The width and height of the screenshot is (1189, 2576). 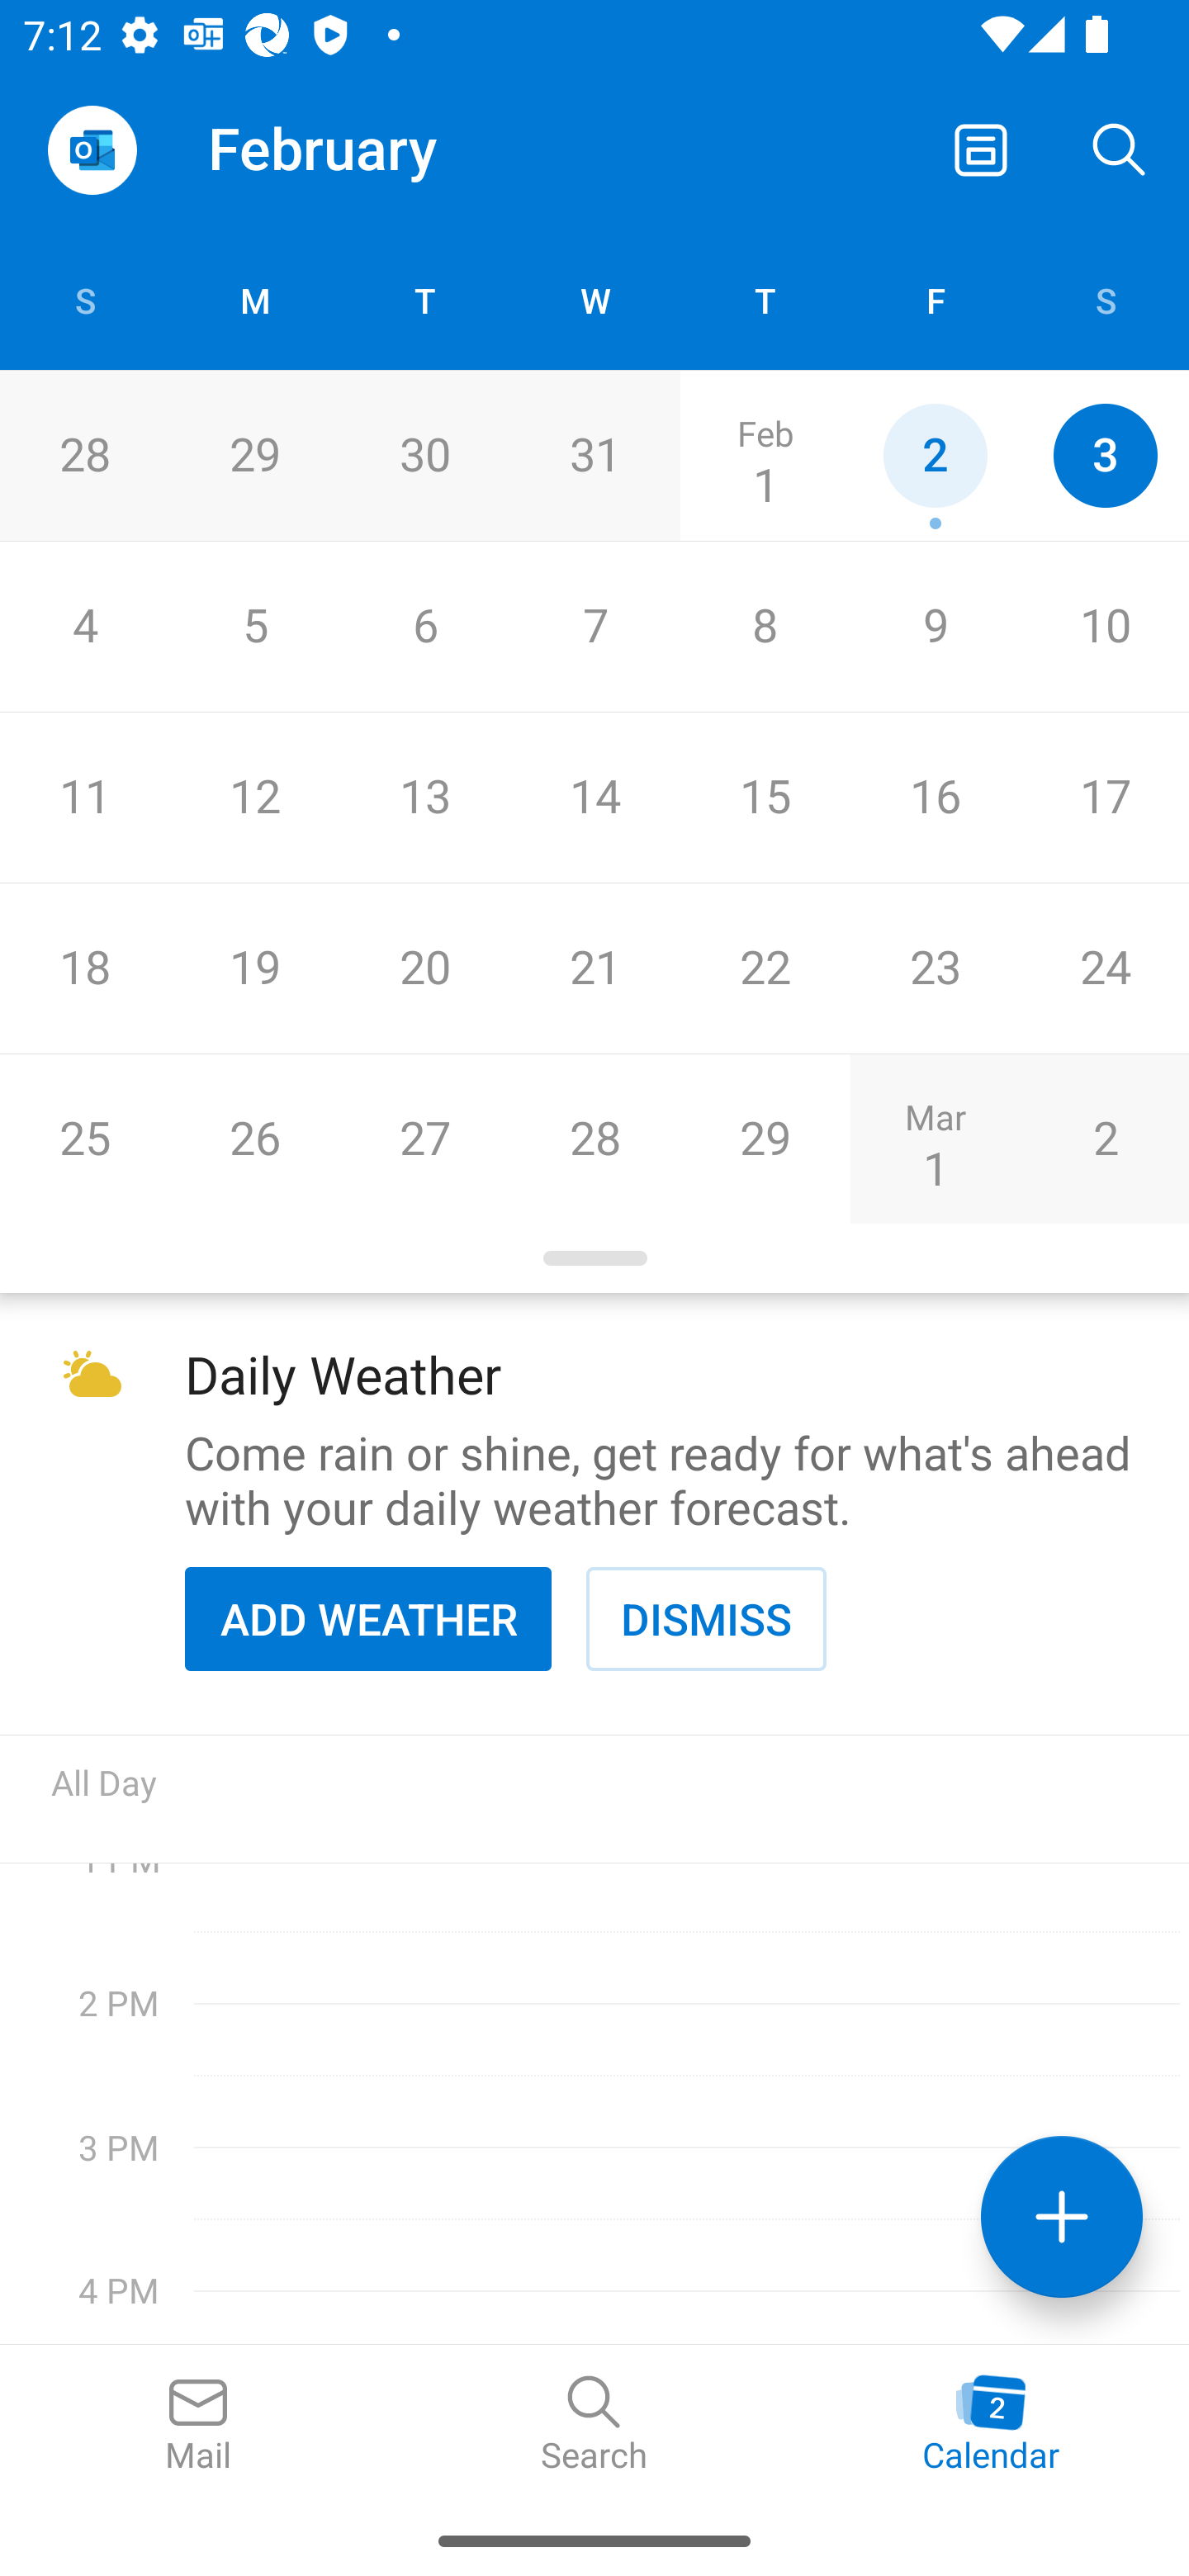 What do you see at coordinates (594, 968) in the screenshot?
I see `21 Wednesday, February 21` at bounding box center [594, 968].